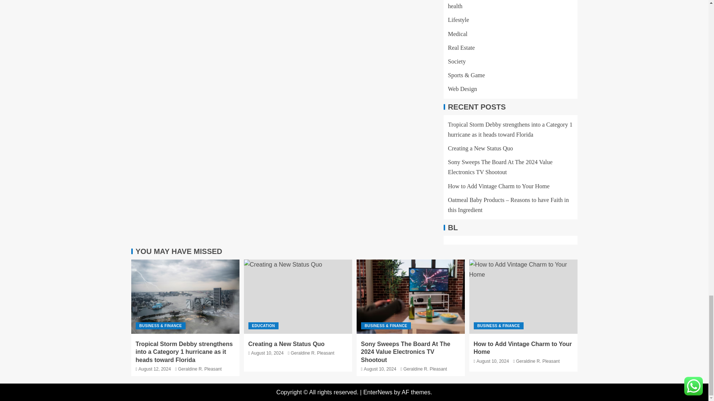  Describe the element at coordinates (298, 296) in the screenshot. I see `Creating a New Status Quo` at that location.